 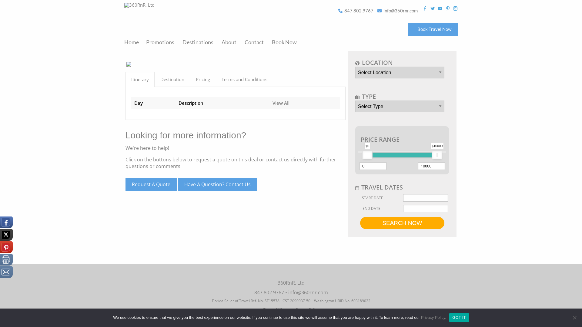 What do you see at coordinates (218, 184) in the screenshot?
I see `Have A Question? Contact Us` at bounding box center [218, 184].